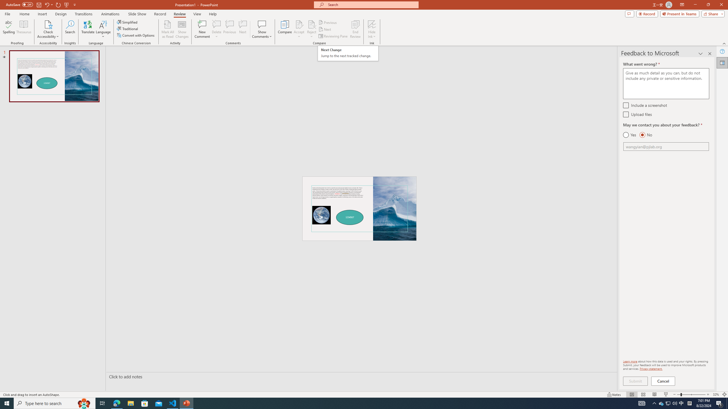  Describe the element at coordinates (630, 135) in the screenshot. I see `Yes` at that location.